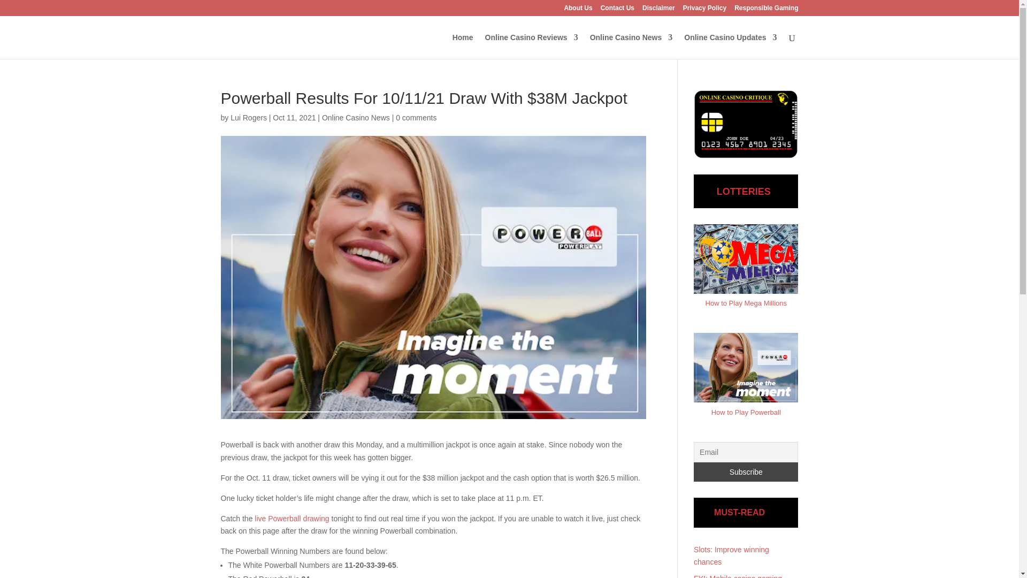  Describe the element at coordinates (658, 10) in the screenshot. I see `Disclaimer` at that location.